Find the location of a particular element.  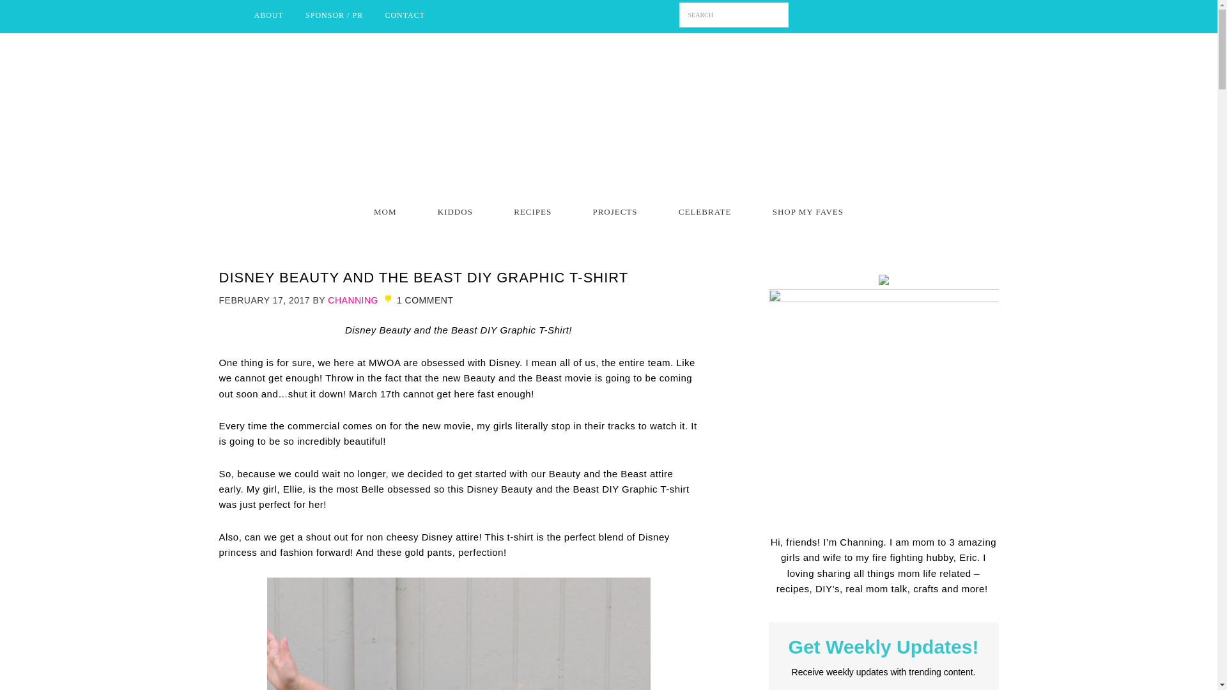

MOM is located at coordinates (385, 211).